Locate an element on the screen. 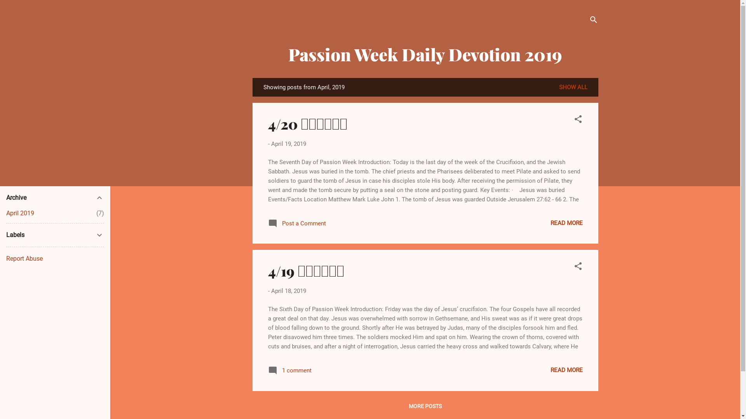  READ MORE is located at coordinates (566, 370).